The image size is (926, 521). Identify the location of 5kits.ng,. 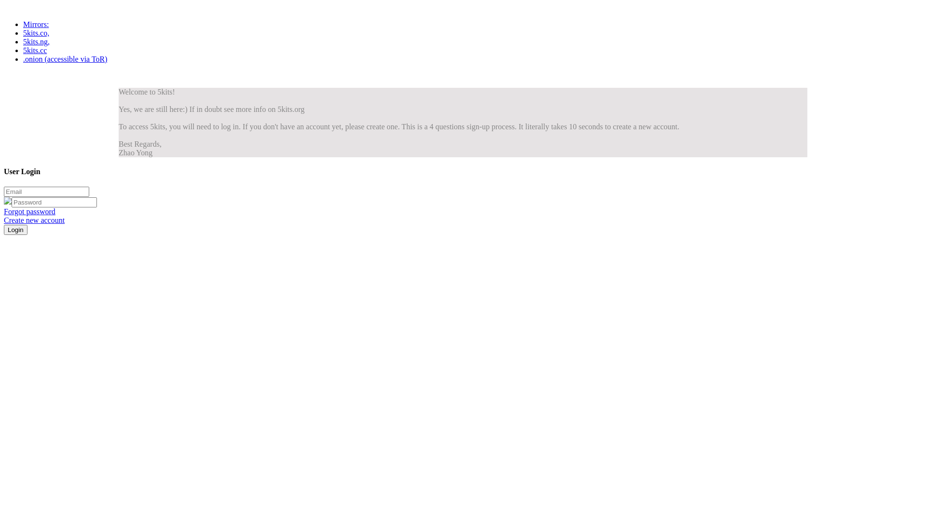
(37, 41).